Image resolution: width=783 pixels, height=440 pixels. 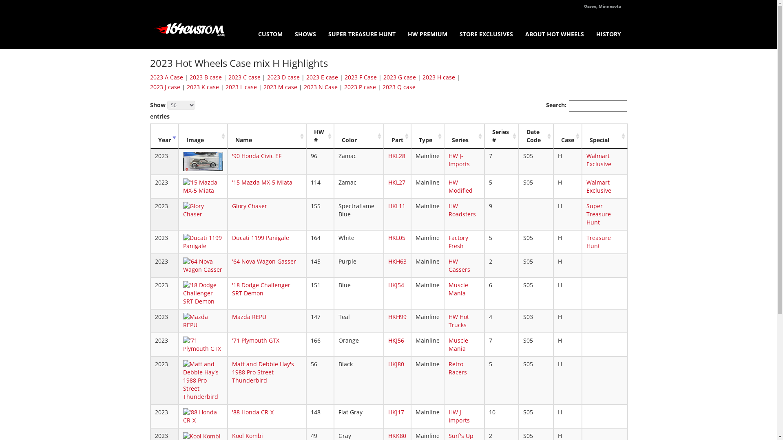 I want to click on HISTORY, so click(x=608, y=30).